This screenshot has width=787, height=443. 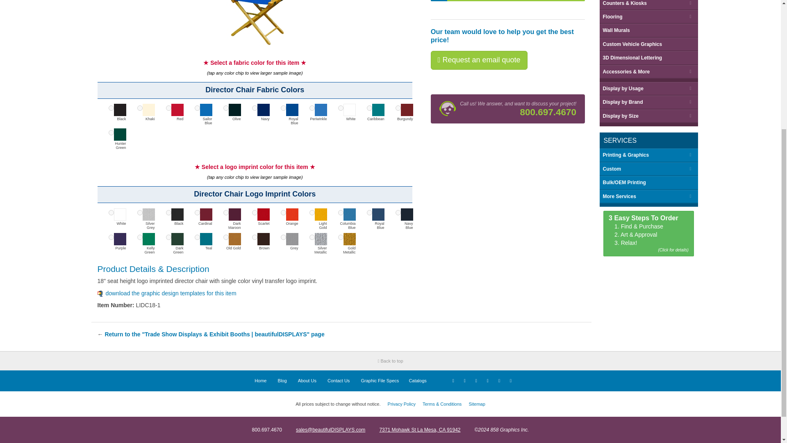 I want to click on Khaki, so click(x=139, y=108).